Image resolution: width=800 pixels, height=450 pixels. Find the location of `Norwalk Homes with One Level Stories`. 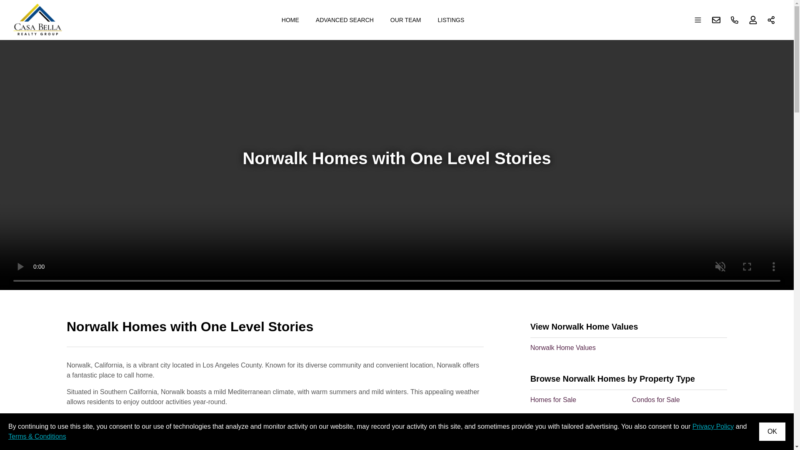

Norwalk Homes with One Level Stories is located at coordinates (275, 332).